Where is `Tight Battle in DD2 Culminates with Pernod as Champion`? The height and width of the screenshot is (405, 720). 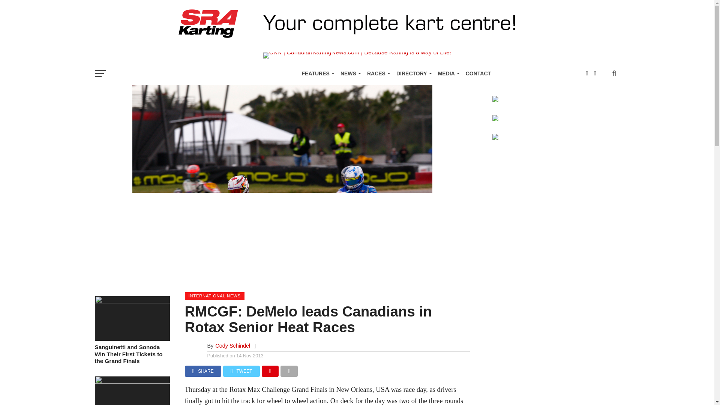 Tight Battle in DD2 Culminates with Pernod as Champion is located at coordinates (132, 381).